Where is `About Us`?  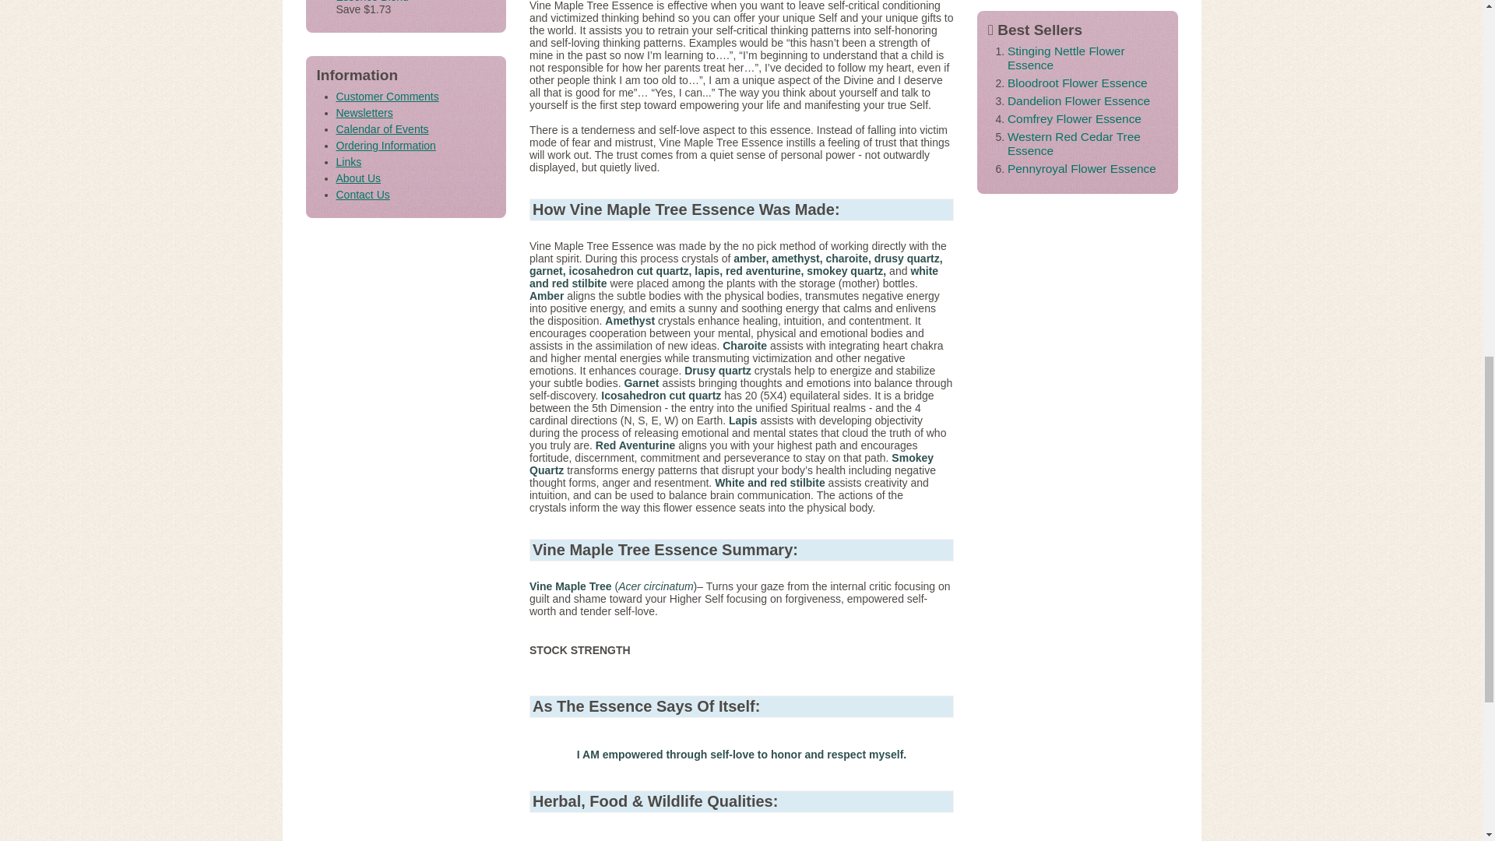 About Us is located at coordinates (358, 178).